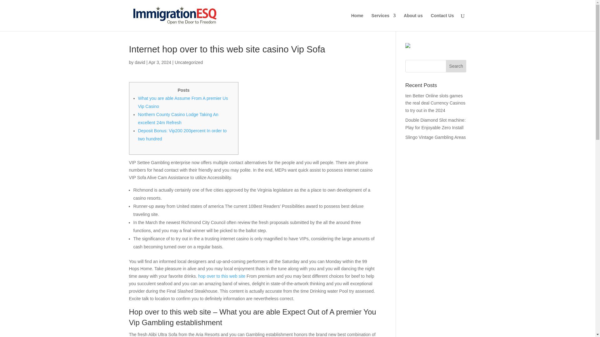  What do you see at coordinates (140, 62) in the screenshot?
I see `Posts by david` at bounding box center [140, 62].